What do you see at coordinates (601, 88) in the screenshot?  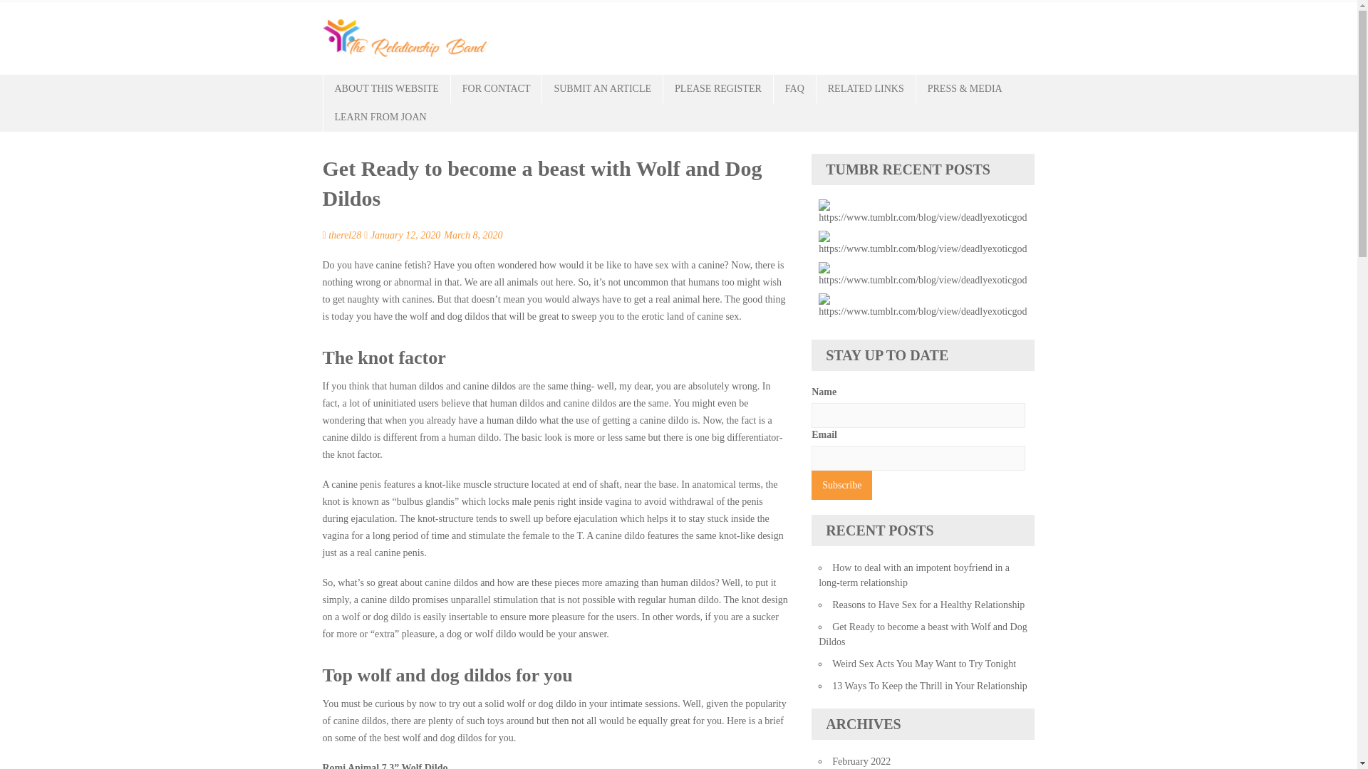 I see `SUBMIT AN ARTICLE` at bounding box center [601, 88].